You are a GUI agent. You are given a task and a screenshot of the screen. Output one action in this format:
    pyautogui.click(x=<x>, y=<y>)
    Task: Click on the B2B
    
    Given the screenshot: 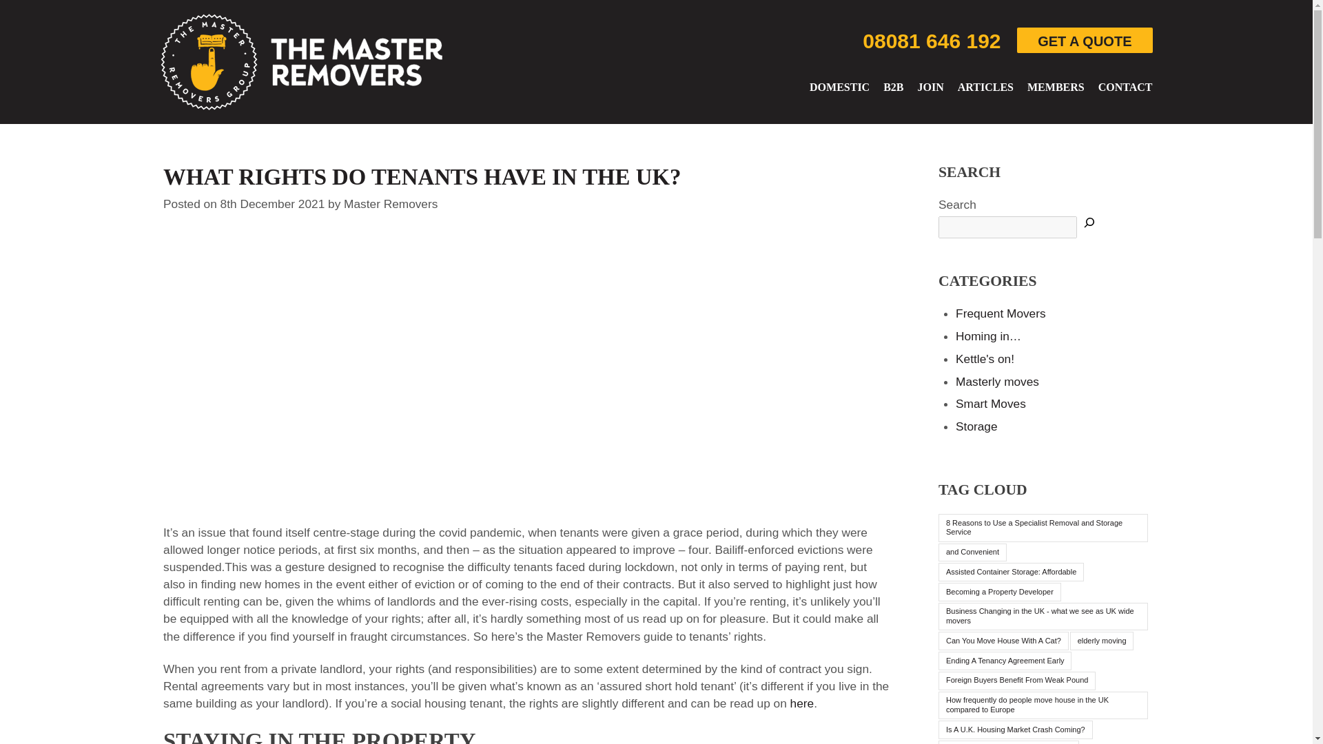 What is the action you would take?
    pyautogui.click(x=893, y=87)
    